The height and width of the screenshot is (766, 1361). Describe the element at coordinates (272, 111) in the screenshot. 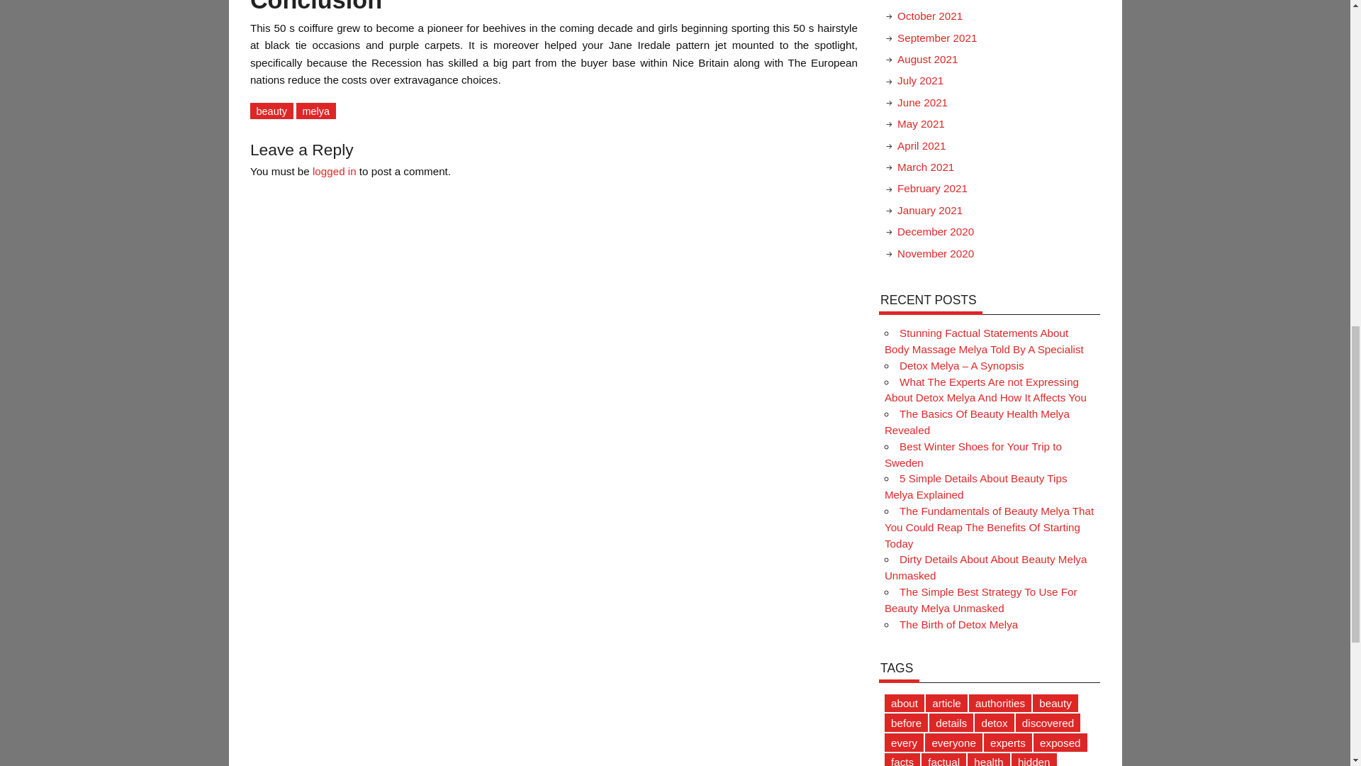

I see `beauty` at that location.